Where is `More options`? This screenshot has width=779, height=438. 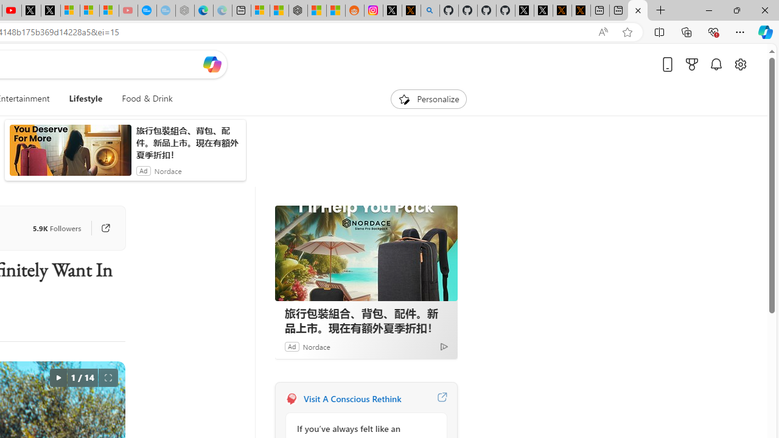 More options is located at coordinates (448, 384).